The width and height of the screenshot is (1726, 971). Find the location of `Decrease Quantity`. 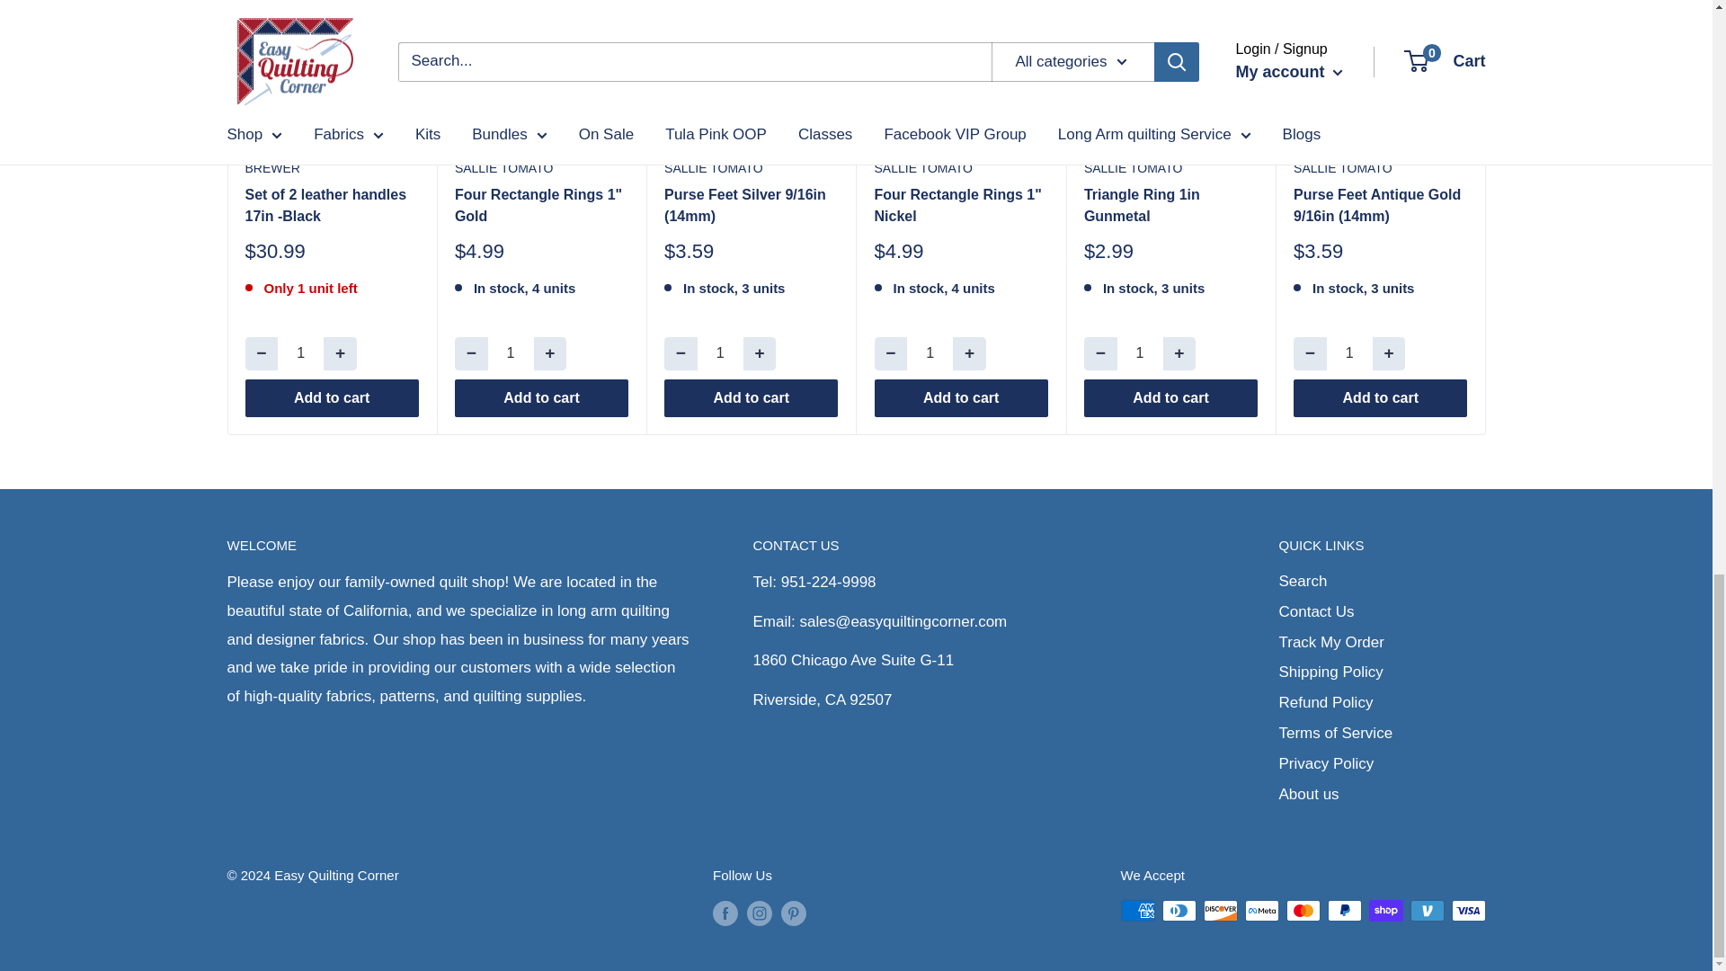

Decrease Quantity is located at coordinates (890, 352).